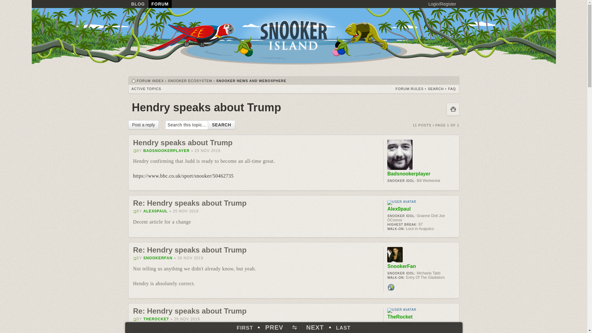 The width and height of the screenshot is (592, 333). I want to click on FIRST, so click(245, 328).